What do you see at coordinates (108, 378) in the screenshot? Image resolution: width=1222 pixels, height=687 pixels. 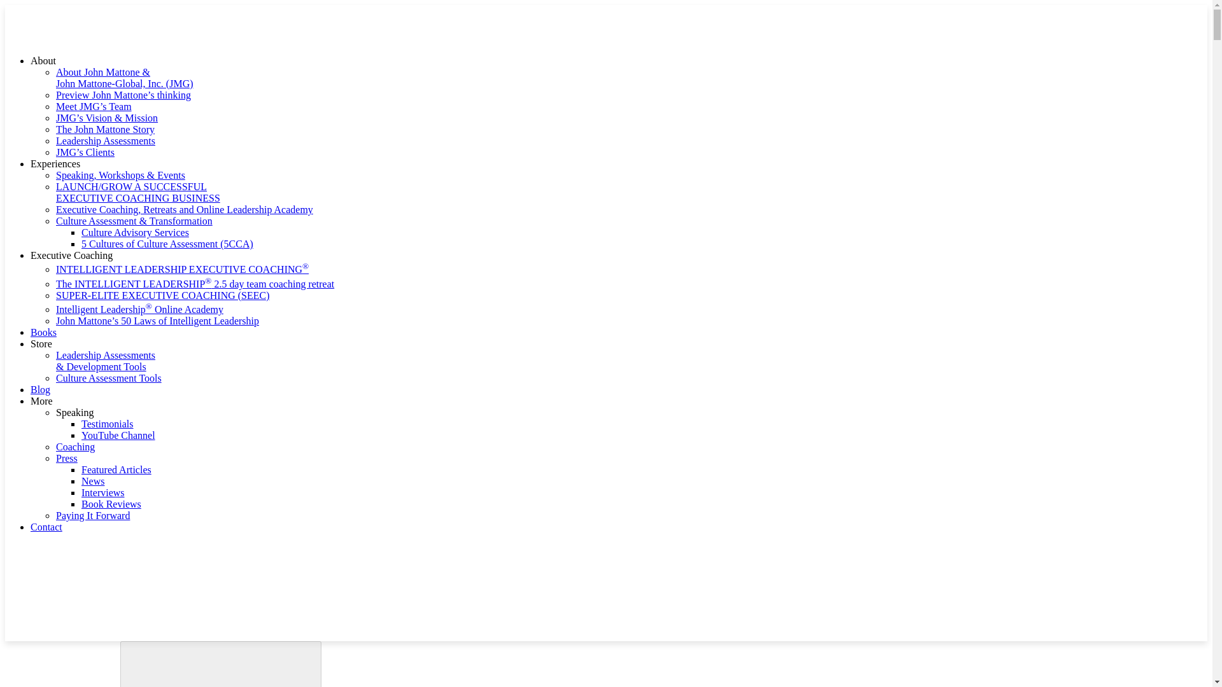 I see `Culture Assessment Tools` at bounding box center [108, 378].